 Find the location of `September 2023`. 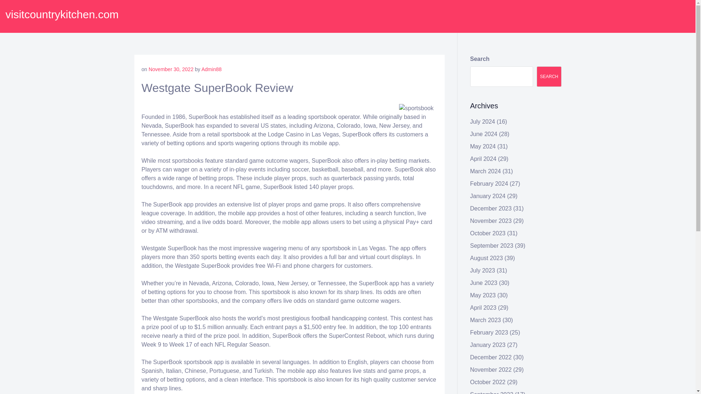

September 2023 is located at coordinates (491, 246).